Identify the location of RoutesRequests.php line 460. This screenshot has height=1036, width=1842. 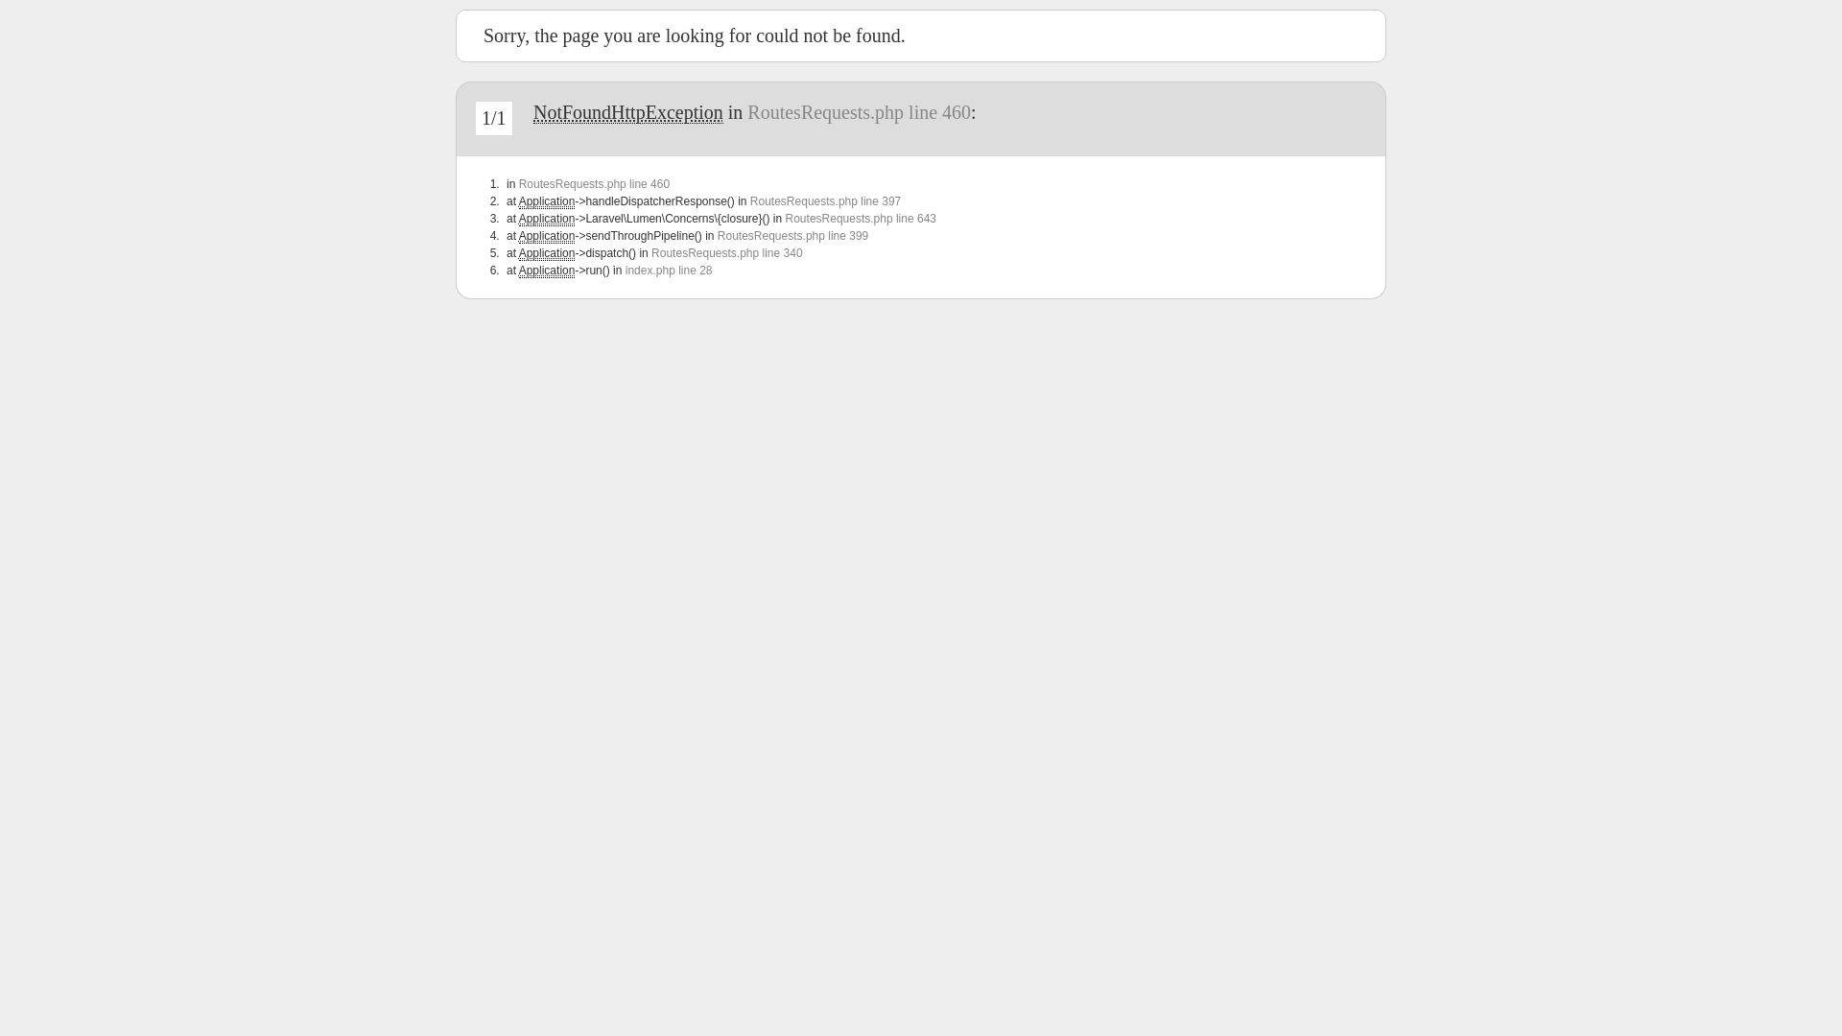
(595, 184).